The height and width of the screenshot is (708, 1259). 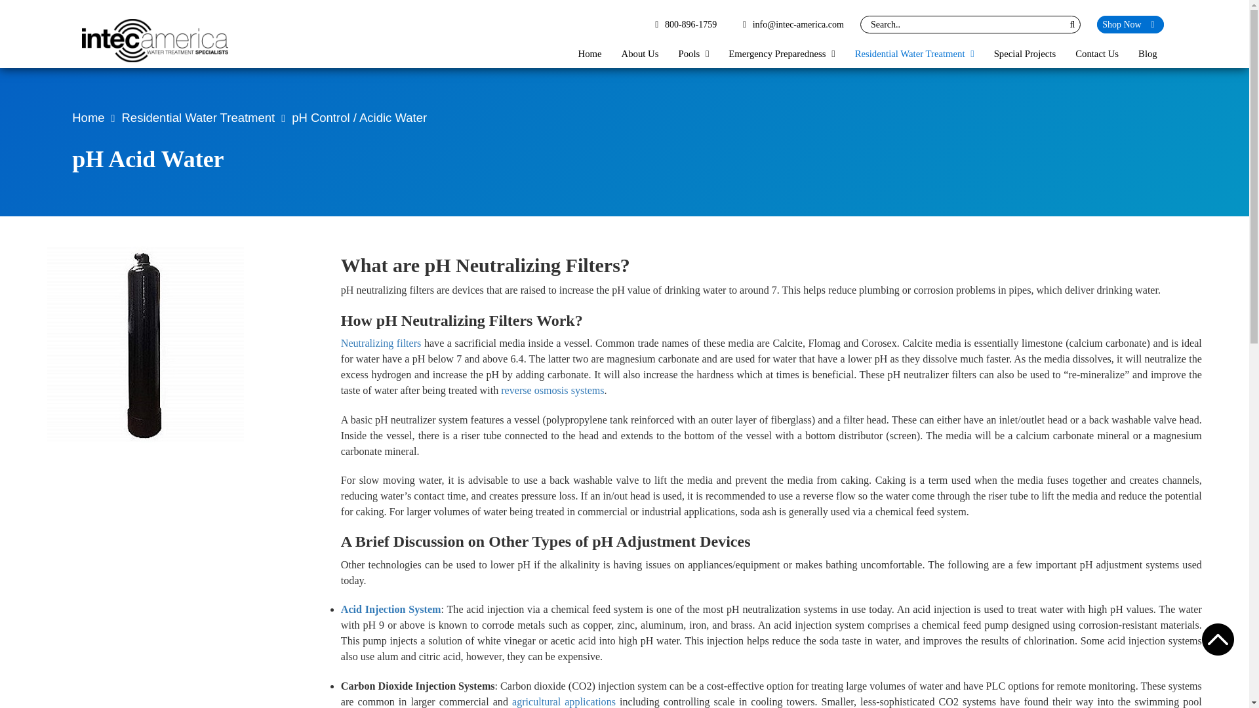 What do you see at coordinates (88, 118) in the screenshot?
I see `Go to Intec America Corporation.` at bounding box center [88, 118].